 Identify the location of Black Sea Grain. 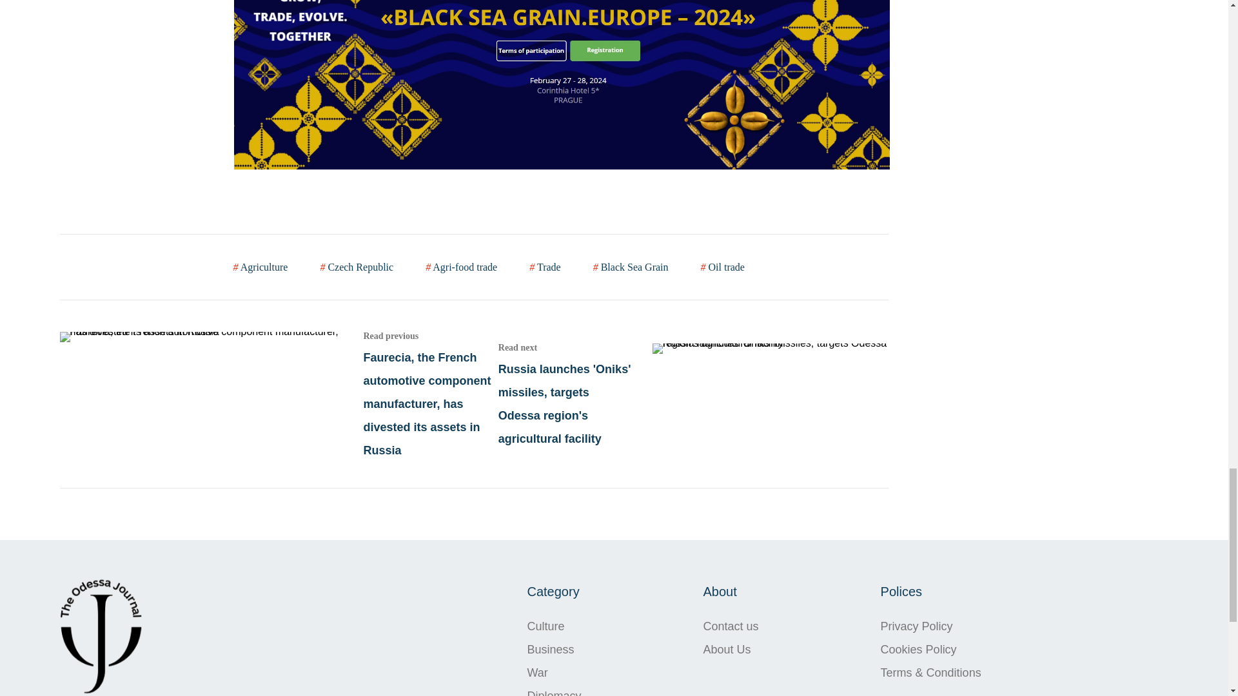
(631, 267).